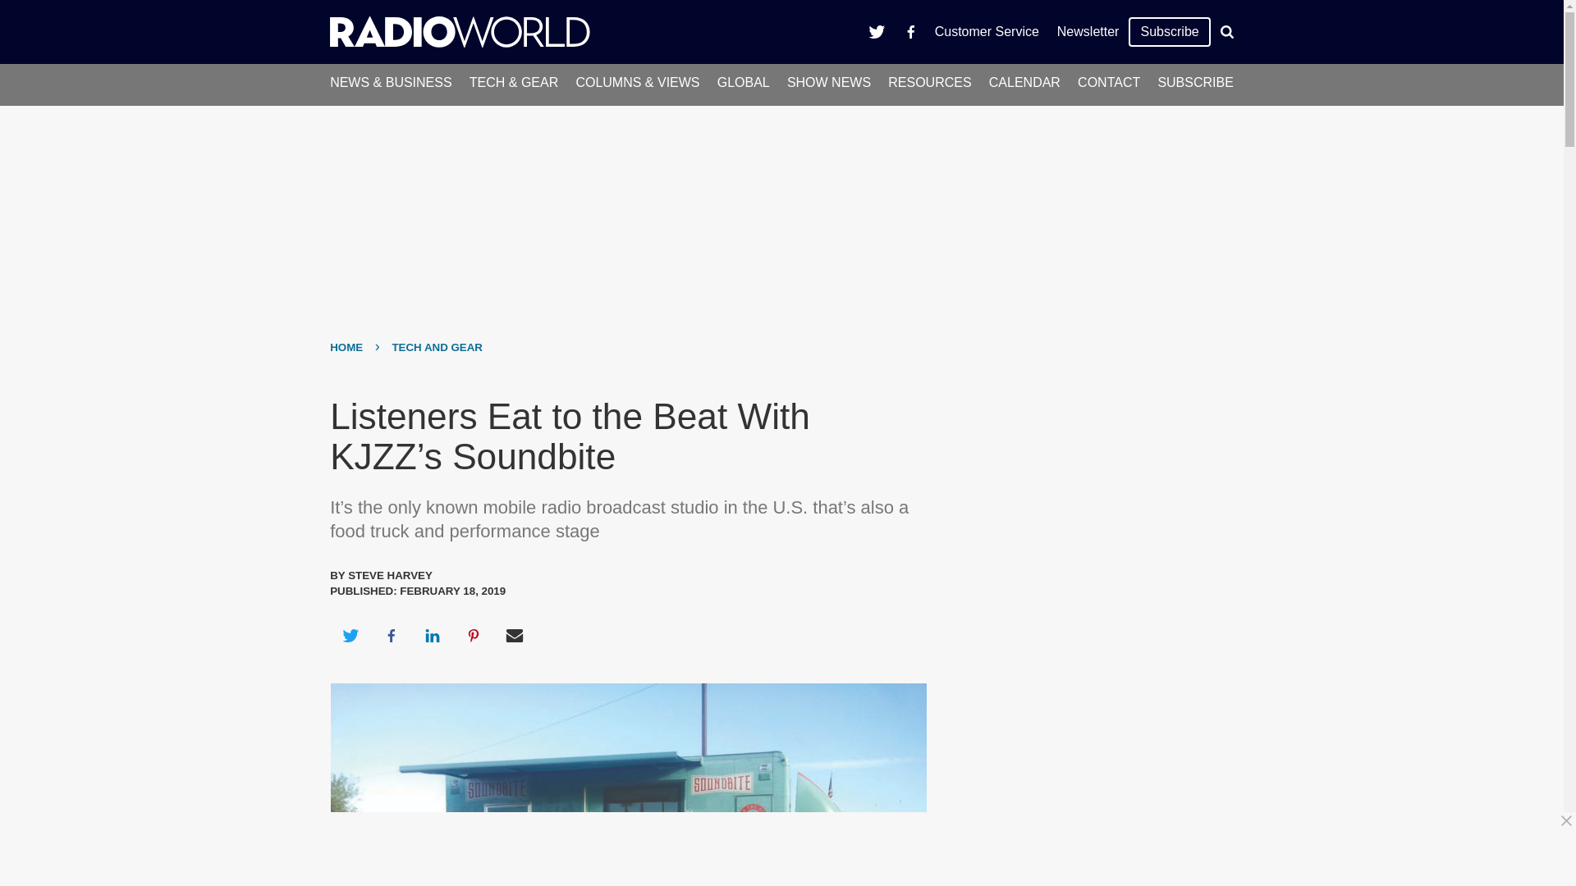 Image resolution: width=1576 pixels, height=886 pixels. I want to click on Share on Facebook, so click(391, 635).